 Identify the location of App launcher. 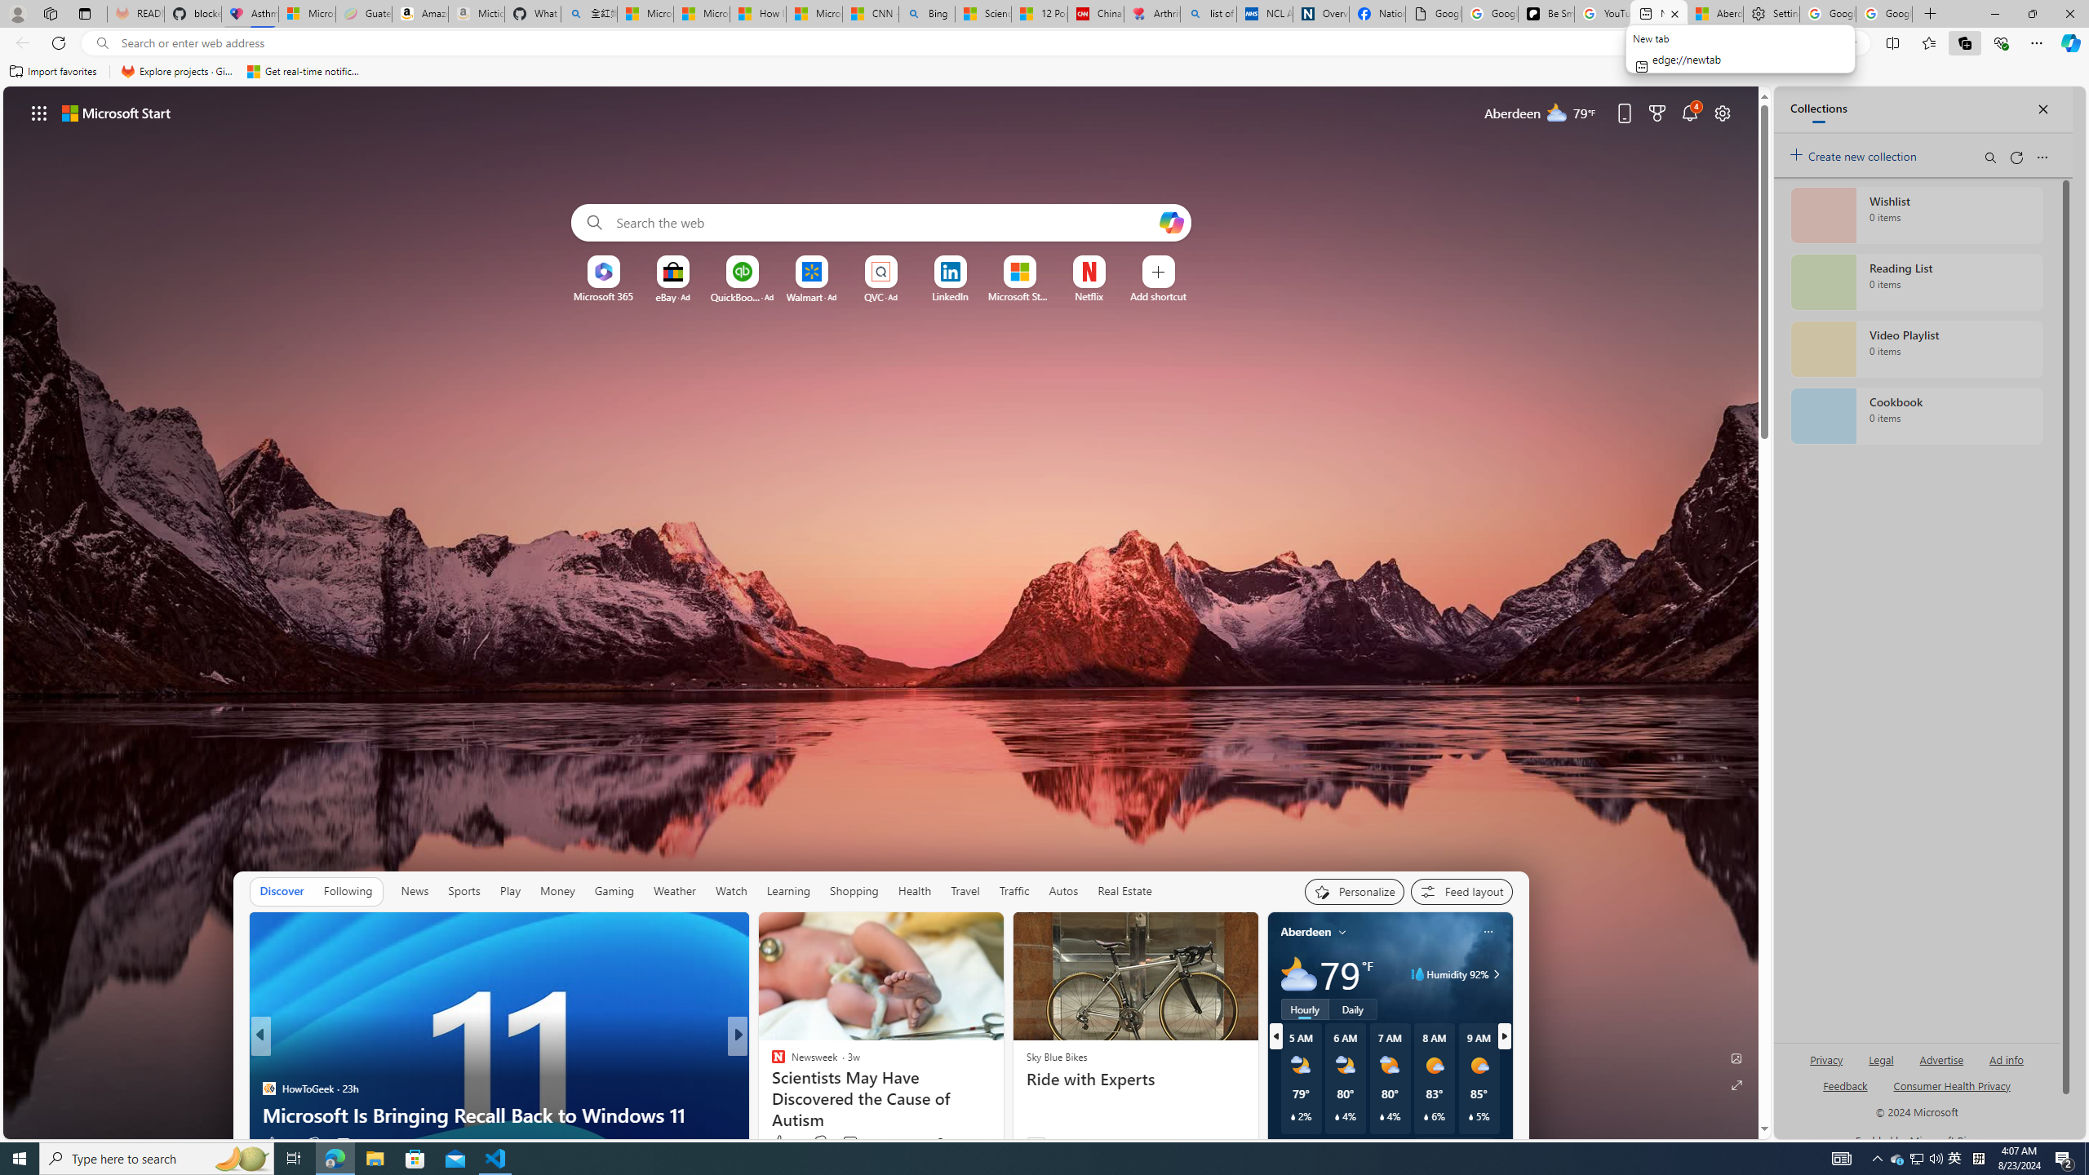
(39, 113).